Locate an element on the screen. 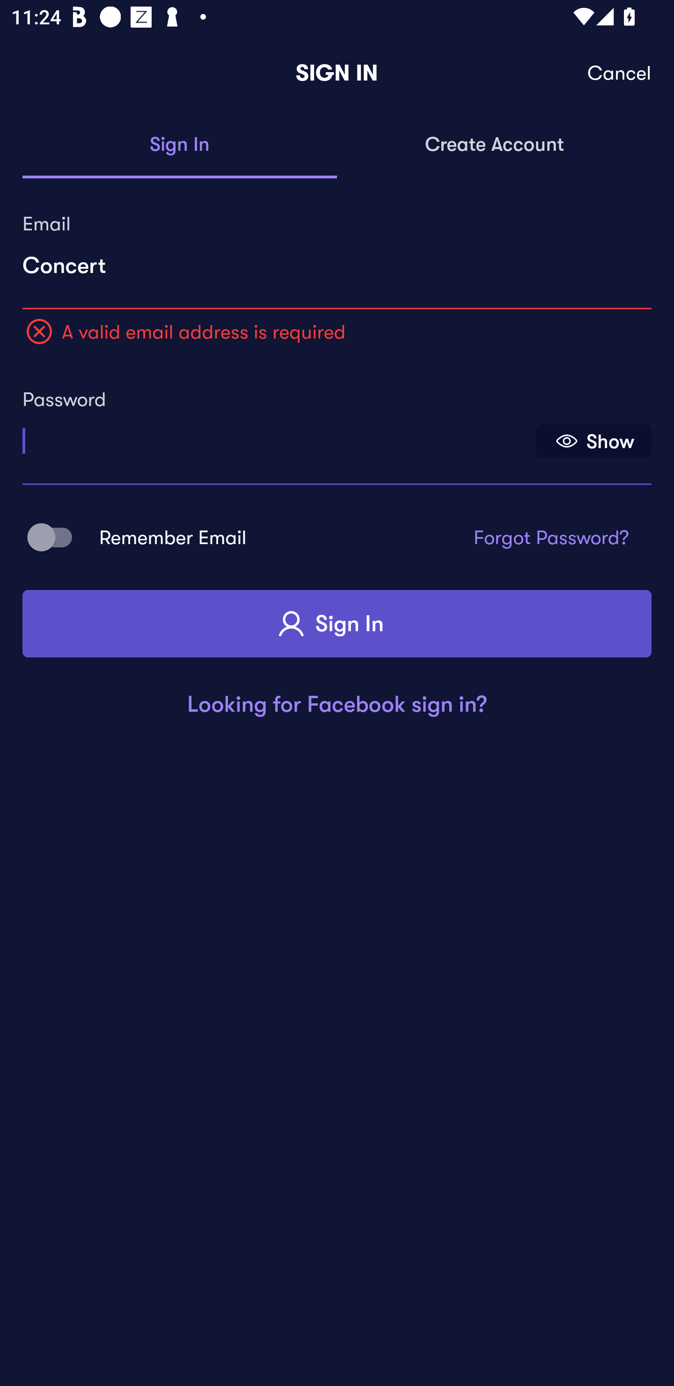 This screenshot has height=1386, width=674. Cancel is located at coordinates (620, 73).